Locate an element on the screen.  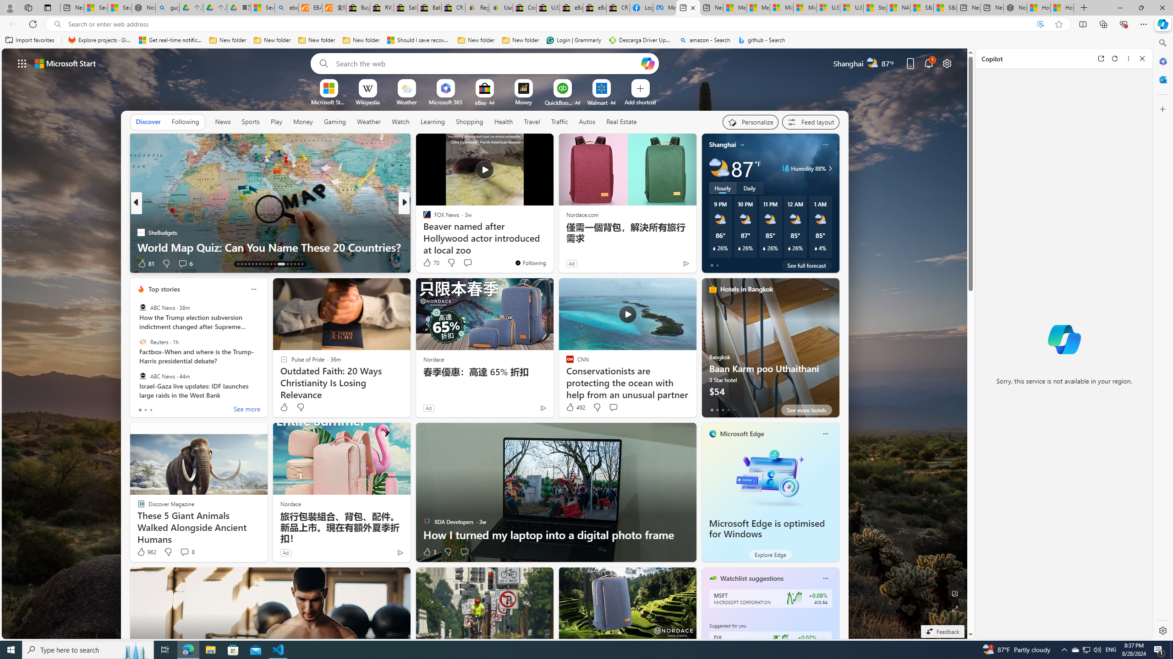
View comments 6 Comment is located at coordinates (184, 264).